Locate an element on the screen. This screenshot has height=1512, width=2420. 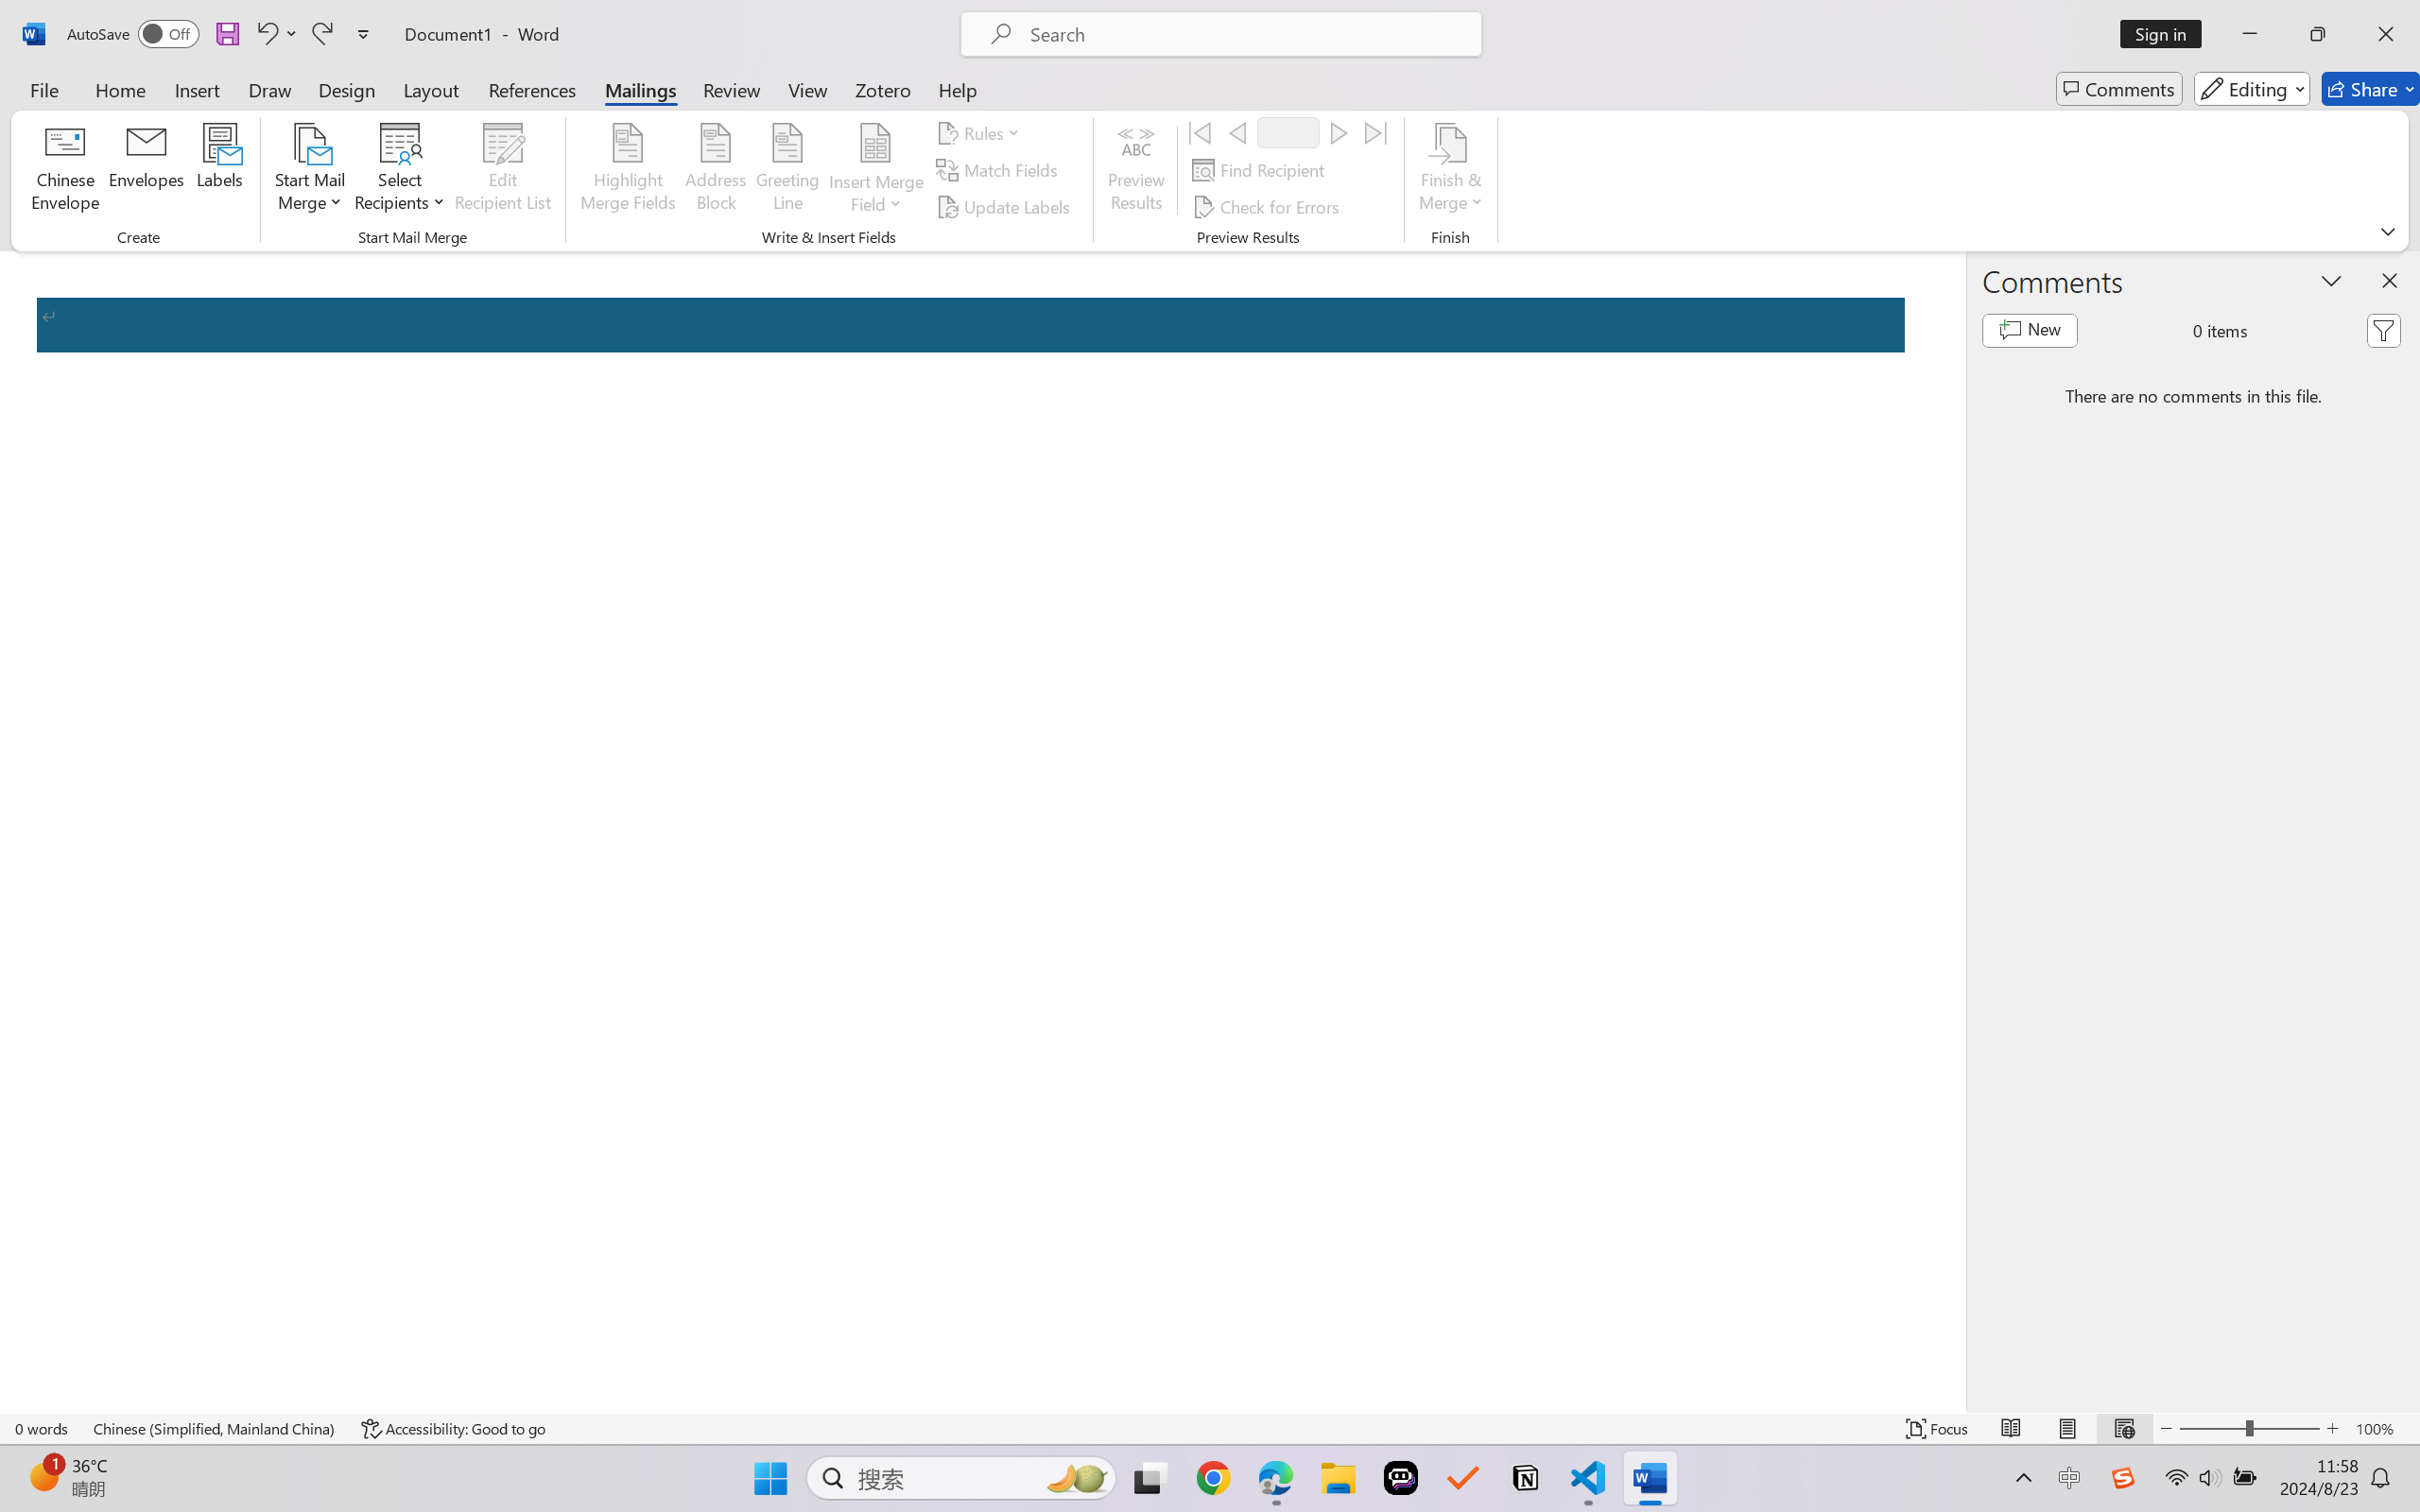
Labels... is located at coordinates (219, 170).